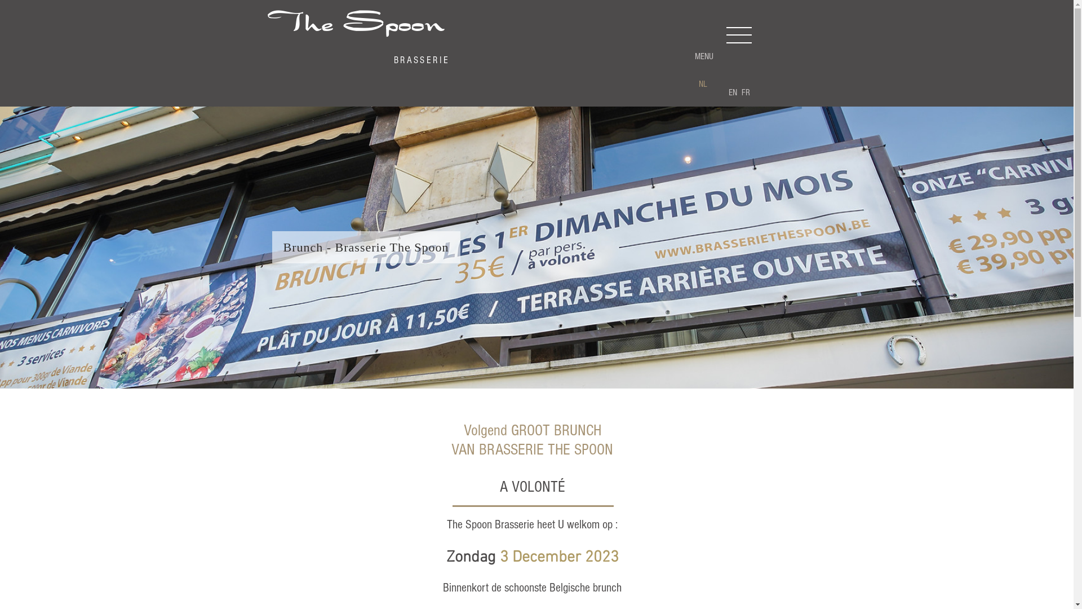 Image resolution: width=1082 pixels, height=609 pixels. What do you see at coordinates (733, 92) in the screenshot?
I see `EN` at bounding box center [733, 92].